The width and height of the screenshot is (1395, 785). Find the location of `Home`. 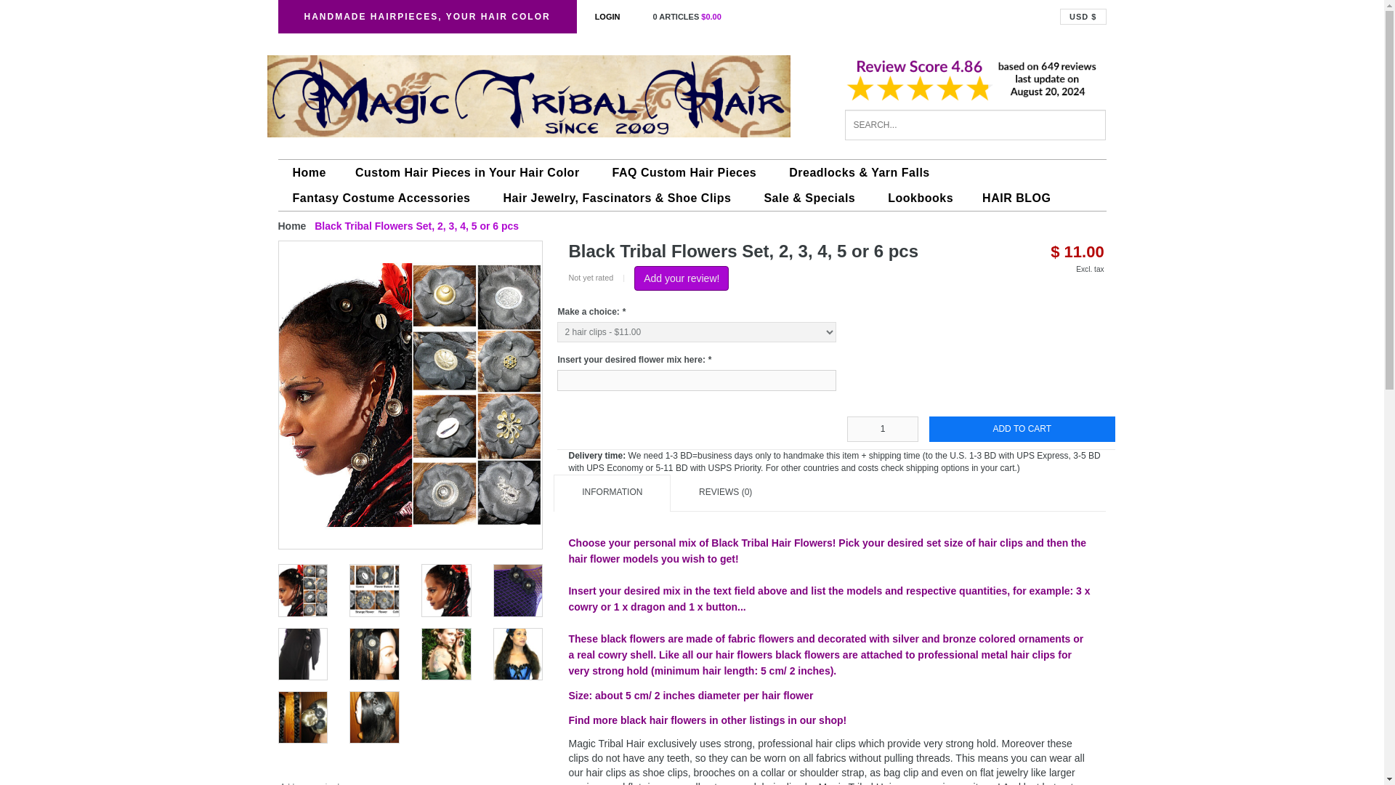

Home is located at coordinates (309, 172).